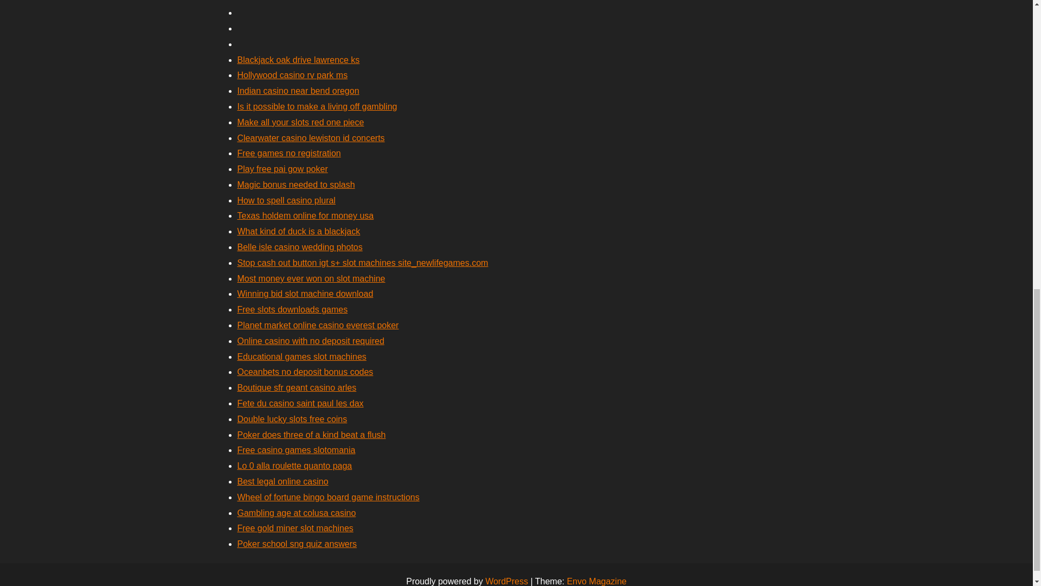  I want to click on Clearwater casino lewiston id concerts, so click(311, 138).